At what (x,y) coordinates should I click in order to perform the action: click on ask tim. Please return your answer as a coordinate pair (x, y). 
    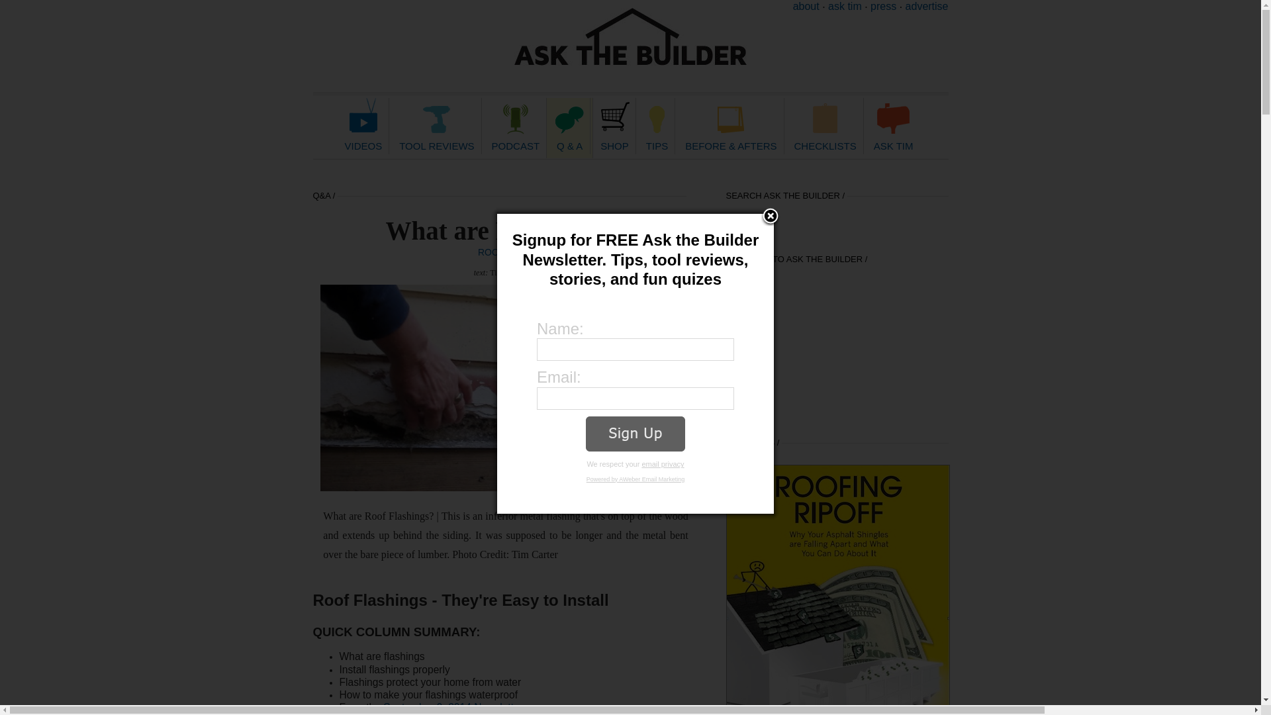
    Looking at the image, I should click on (845, 7).